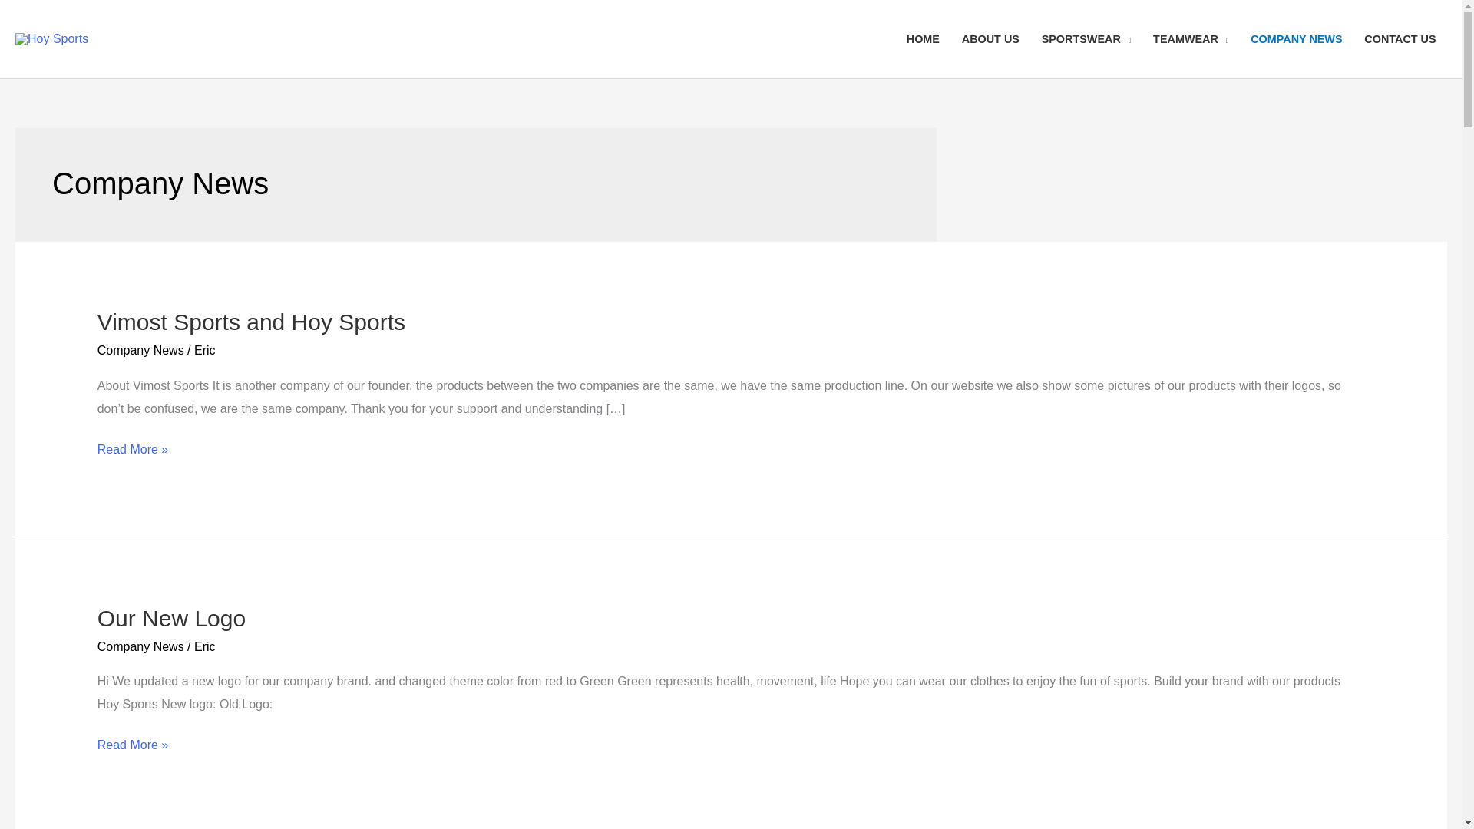 The width and height of the screenshot is (1474, 829). I want to click on CONTACT US, so click(1400, 39).